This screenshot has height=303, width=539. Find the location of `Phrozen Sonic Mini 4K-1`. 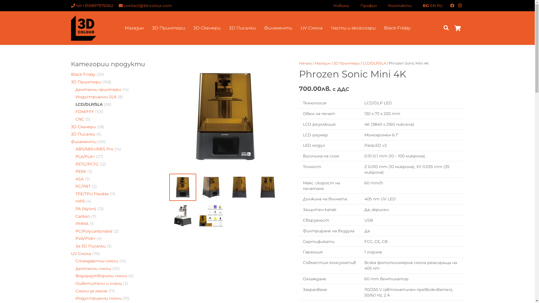

Phrozen Sonic Mini 4K-1 is located at coordinates (225, 117).